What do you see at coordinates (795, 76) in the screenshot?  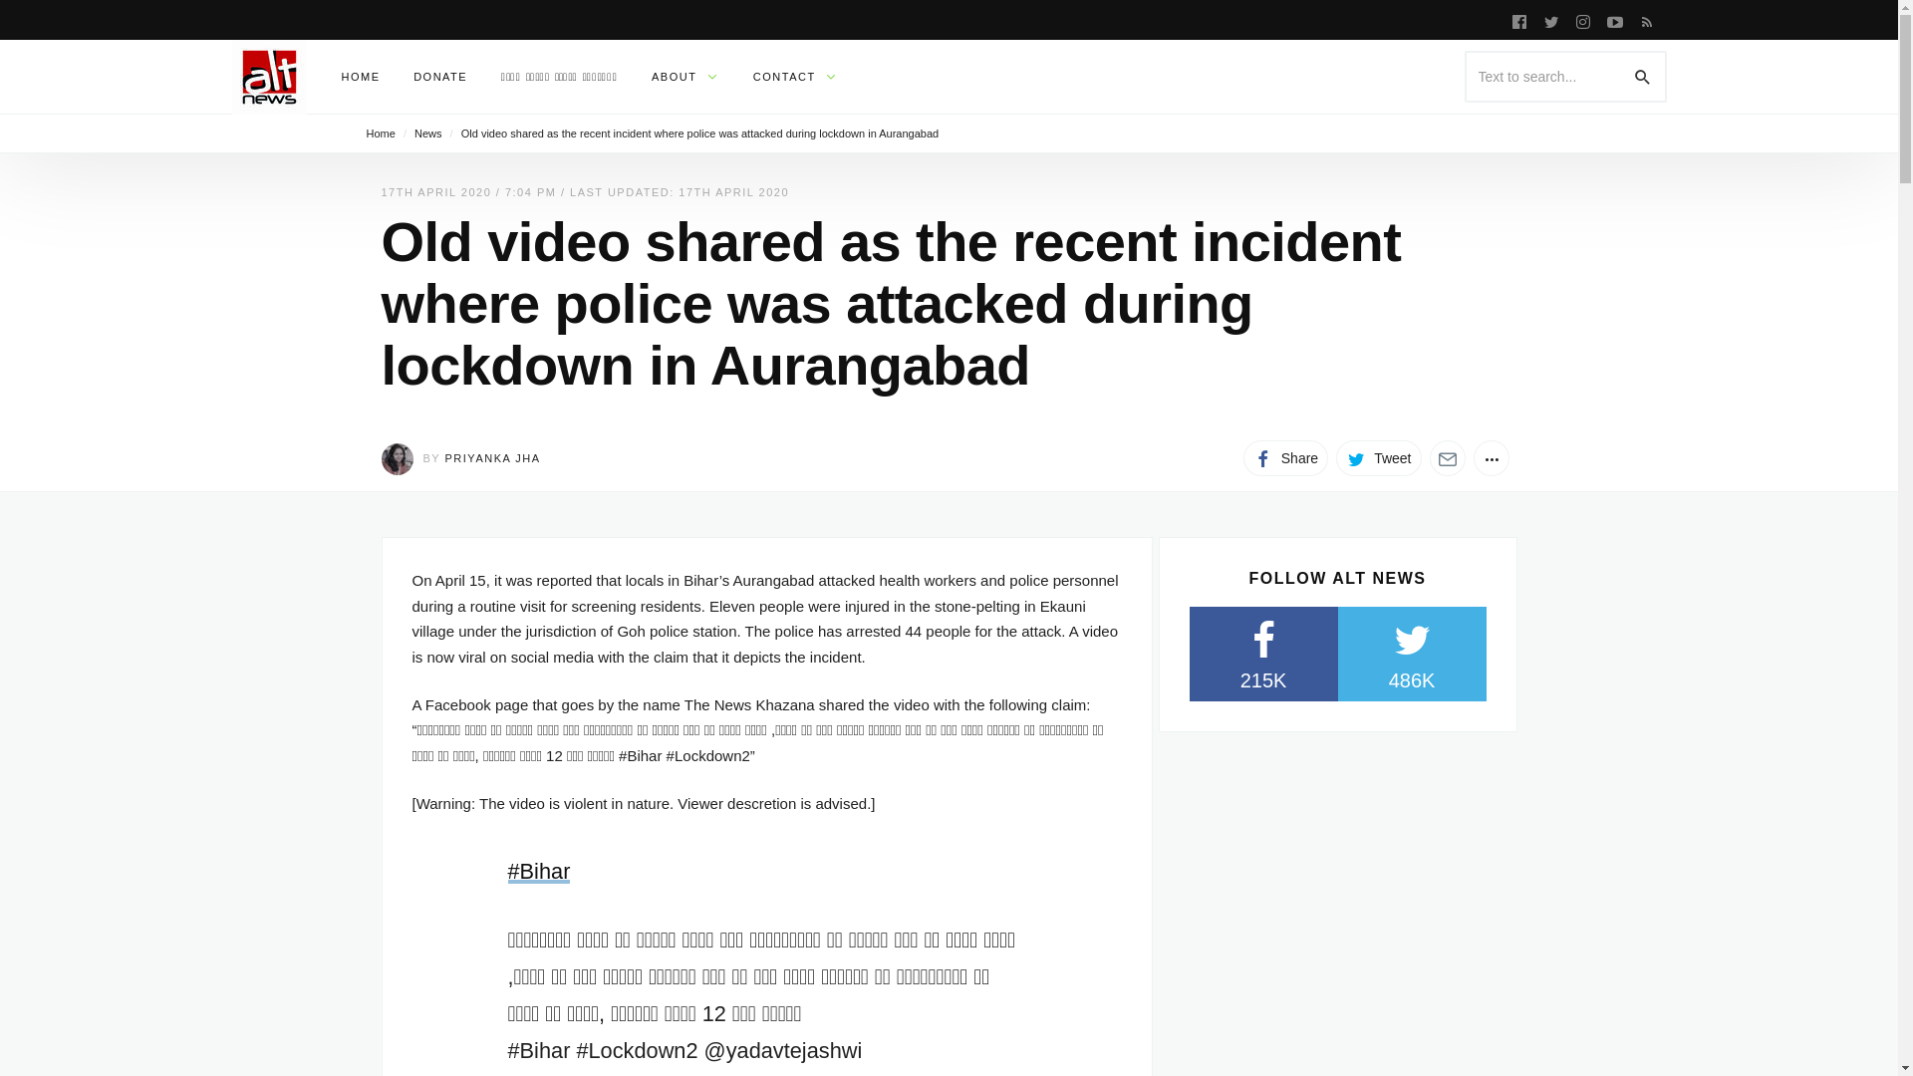 I see `CONTACT` at bounding box center [795, 76].